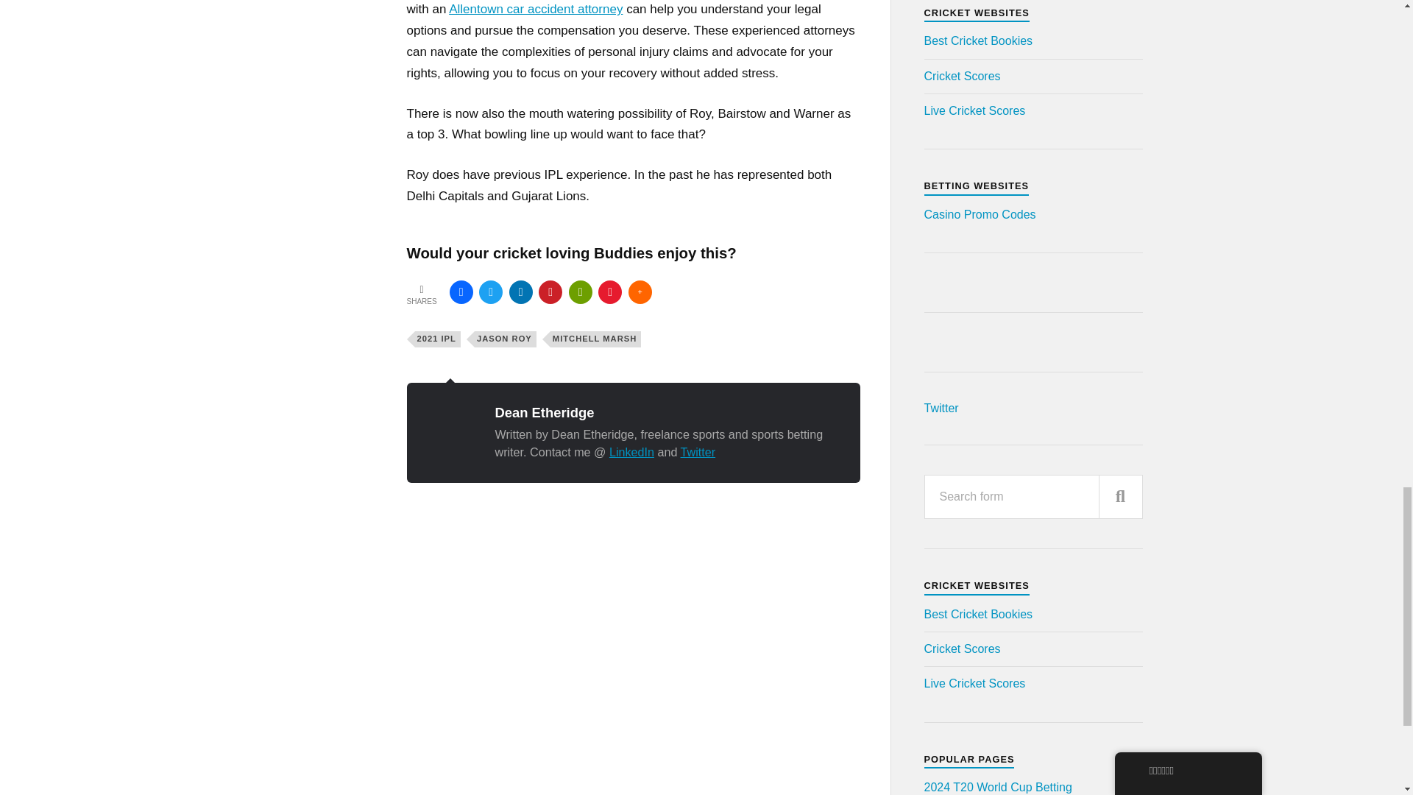 The height and width of the screenshot is (795, 1413). What do you see at coordinates (580, 291) in the screenshot?
I see `Print this article ` at bounding box center [580, 291].